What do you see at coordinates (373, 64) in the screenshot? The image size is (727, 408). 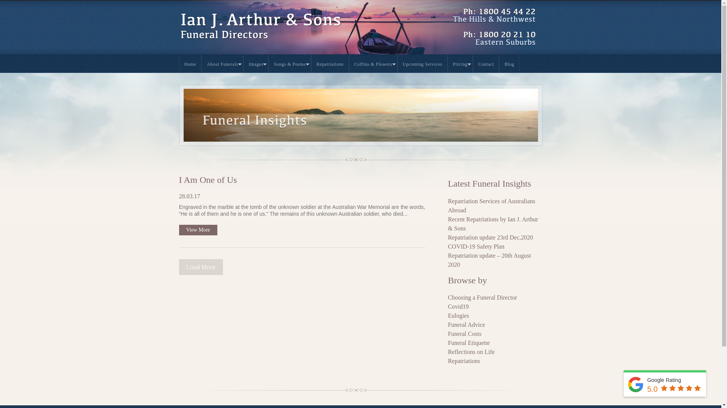 I see `Coffins & Flowers` at bounding box center [373, 64].